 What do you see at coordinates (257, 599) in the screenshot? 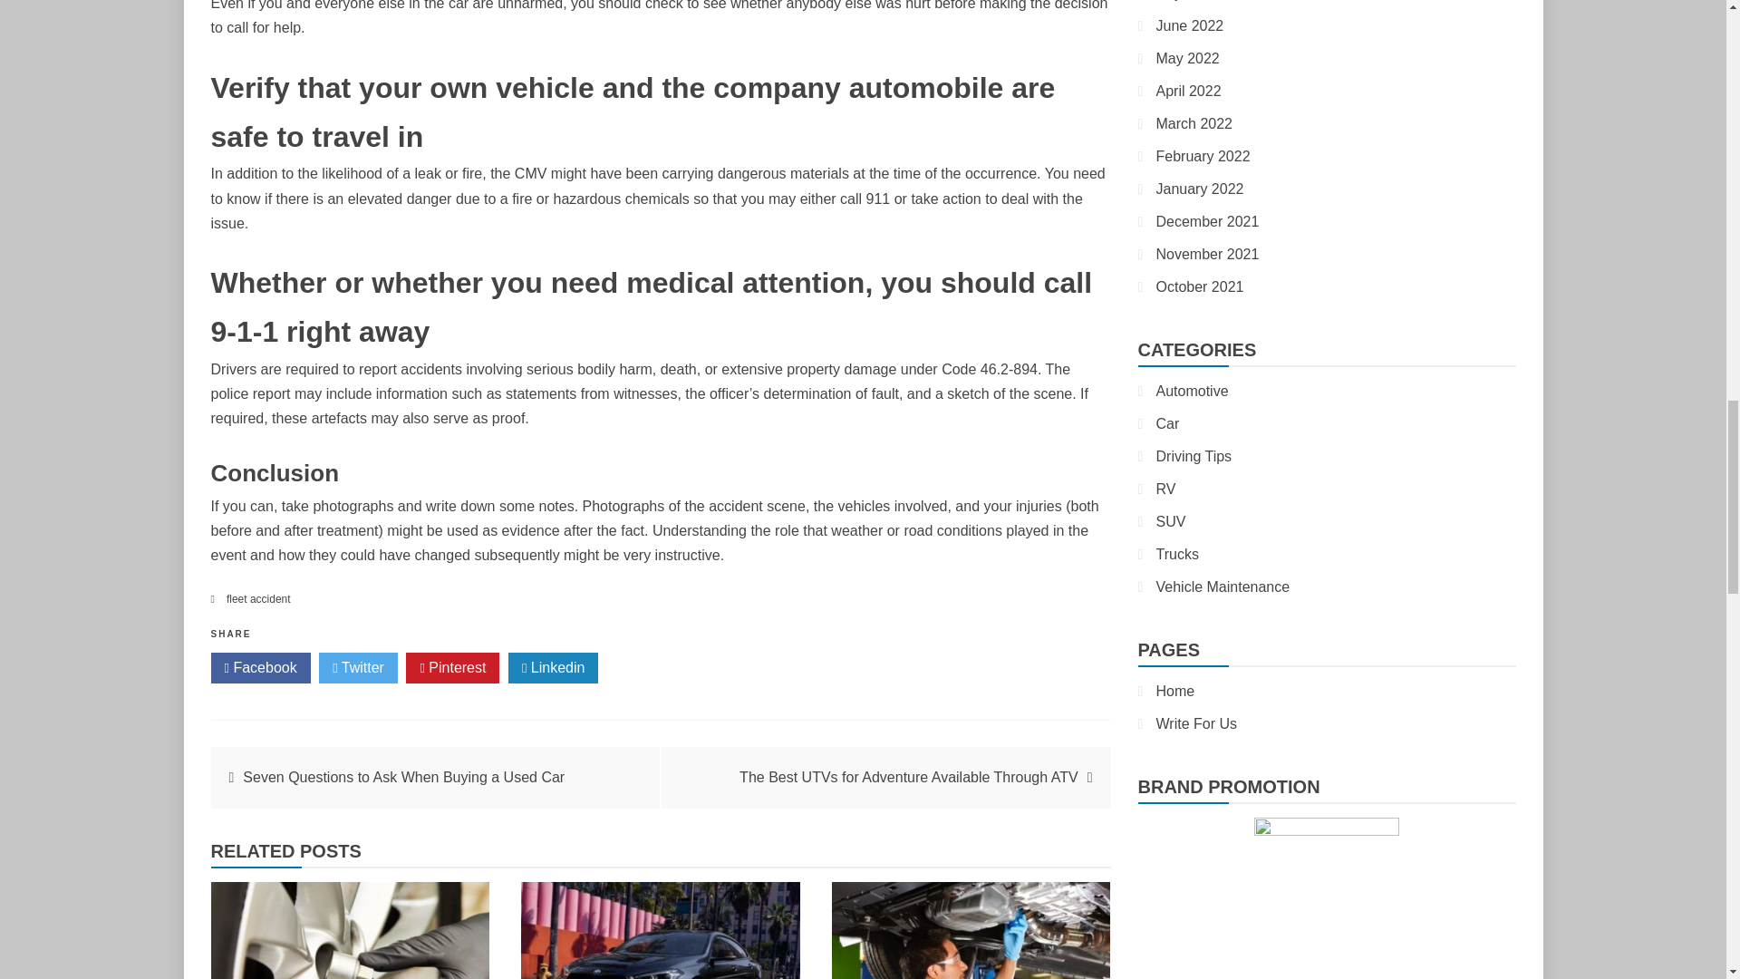
I see `fleet accident` at bounding box center [257, 599].